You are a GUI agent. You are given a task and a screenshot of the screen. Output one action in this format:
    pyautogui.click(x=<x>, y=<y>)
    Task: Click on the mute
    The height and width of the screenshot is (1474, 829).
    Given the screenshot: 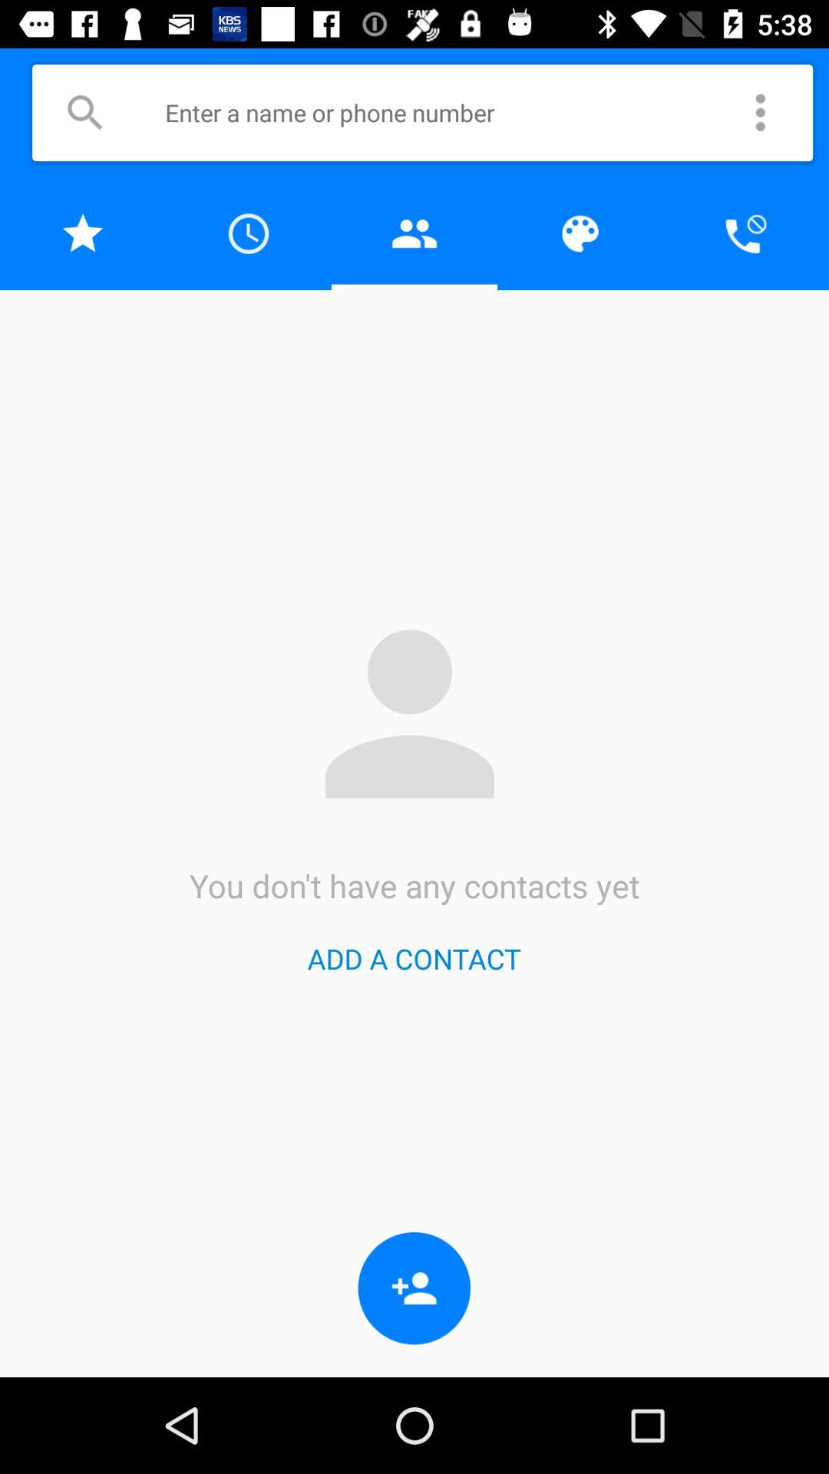 What is the action you would take?
    pyautogui.click(x=746, y=233)
    